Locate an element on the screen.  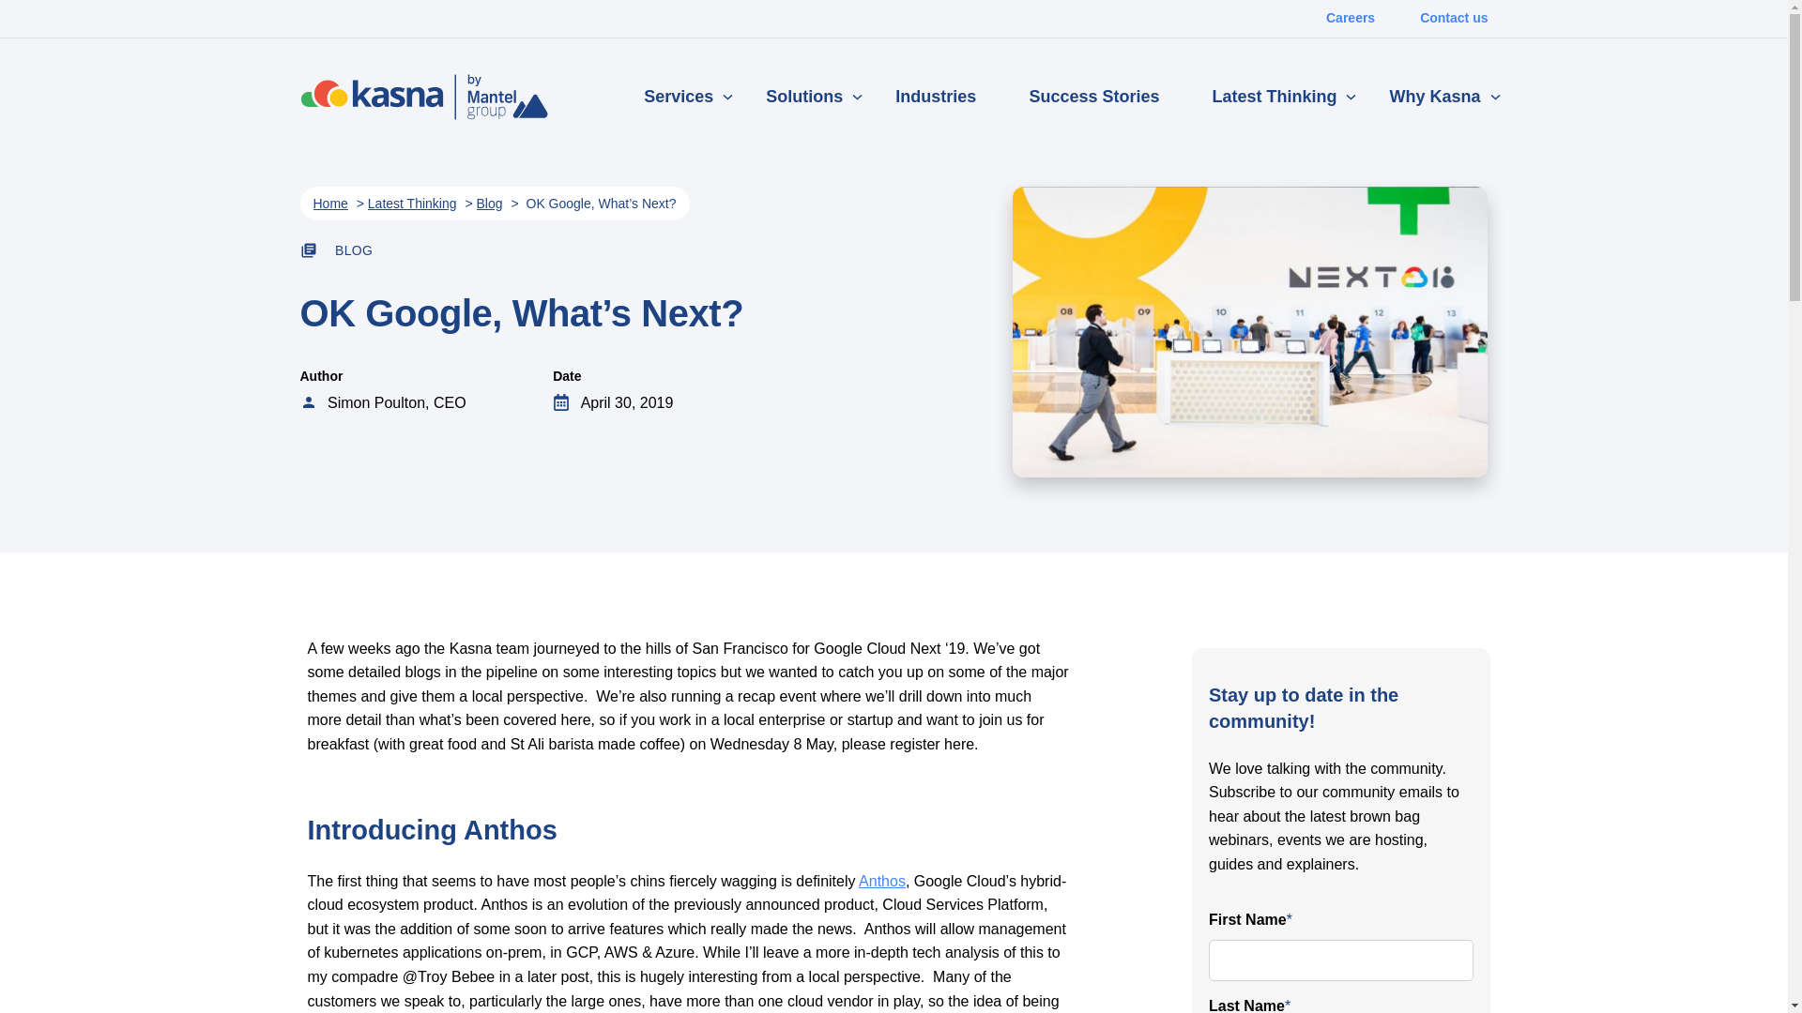
Latest Thinking is located at coordinates (1275, 98).